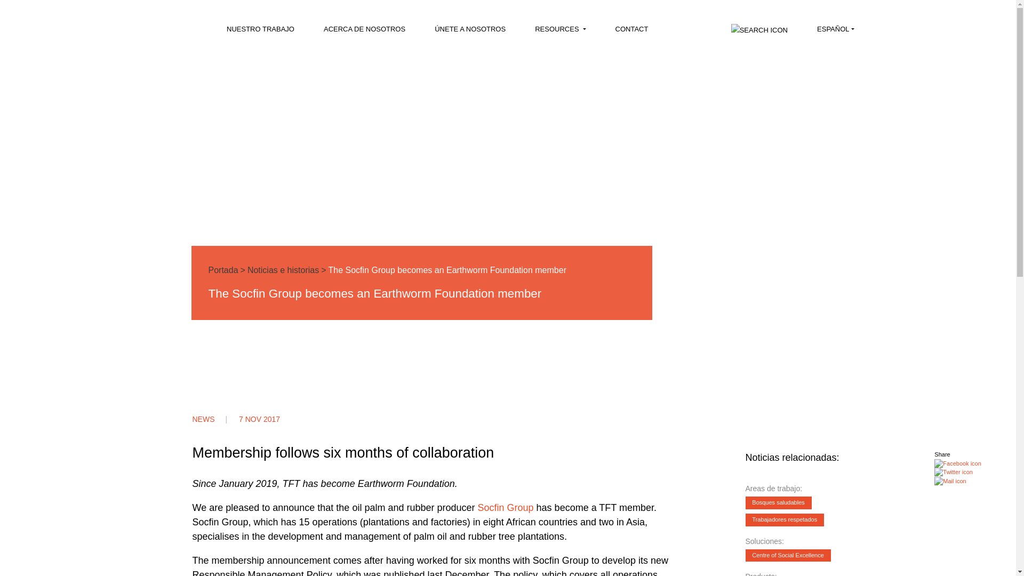  Describe the element at coordinates (222, 270) in the screenshot. I see `Portada` at that location.